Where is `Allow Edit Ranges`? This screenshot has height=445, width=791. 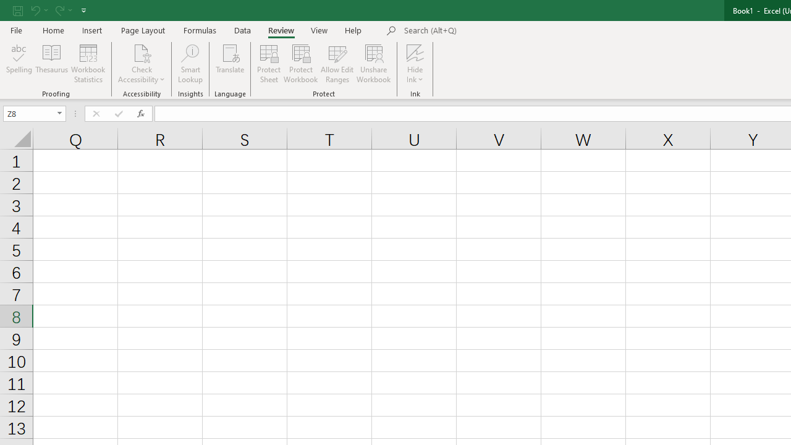 Allow Edit Ranges is located at coordinates (337, 63).